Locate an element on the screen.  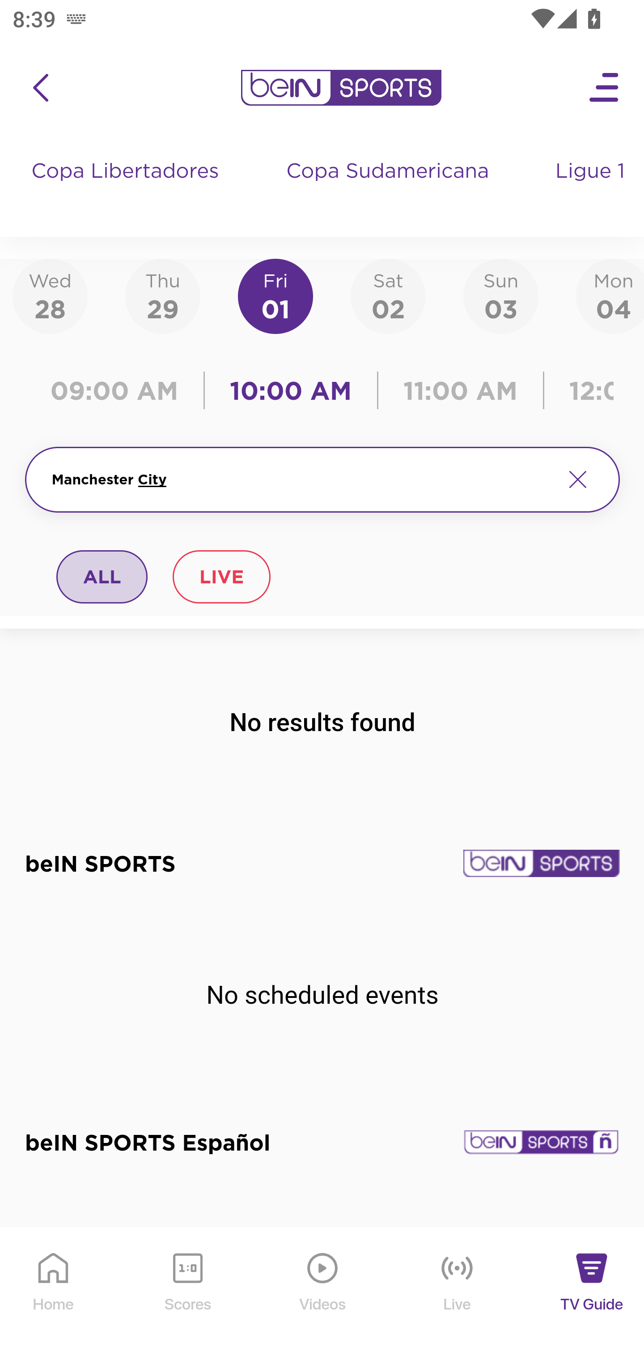
Videos Videos Icon Videos is located at coordinates (323, 1295).